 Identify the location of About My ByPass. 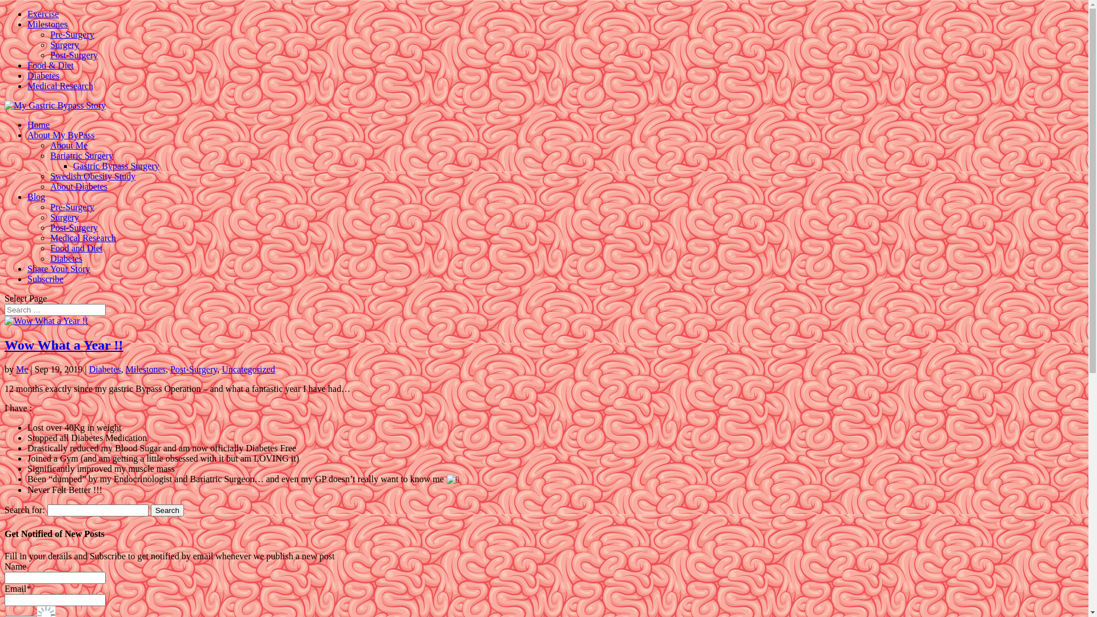
(61, 135).